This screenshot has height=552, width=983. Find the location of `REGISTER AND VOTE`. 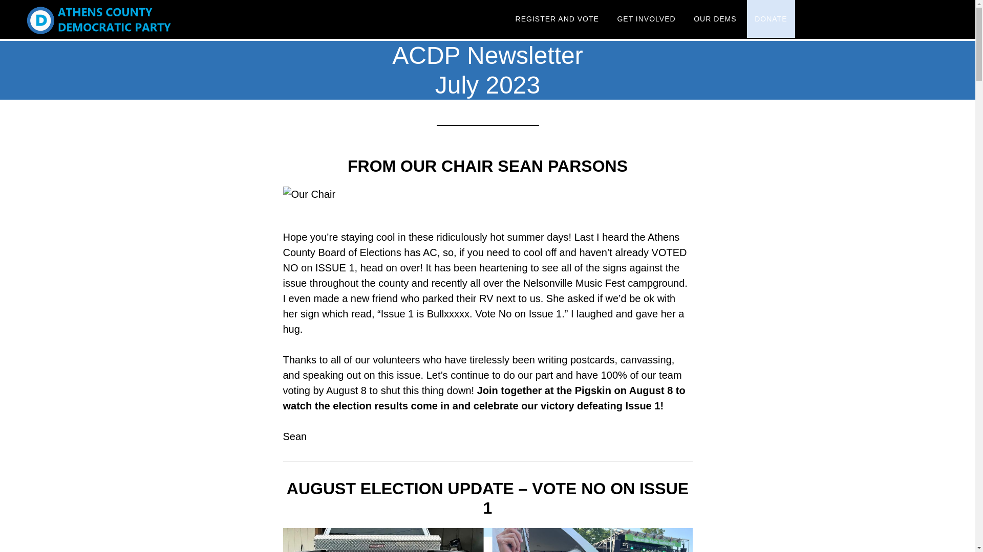

REGISTER AND VOTE is located at coordinates (557, 19).